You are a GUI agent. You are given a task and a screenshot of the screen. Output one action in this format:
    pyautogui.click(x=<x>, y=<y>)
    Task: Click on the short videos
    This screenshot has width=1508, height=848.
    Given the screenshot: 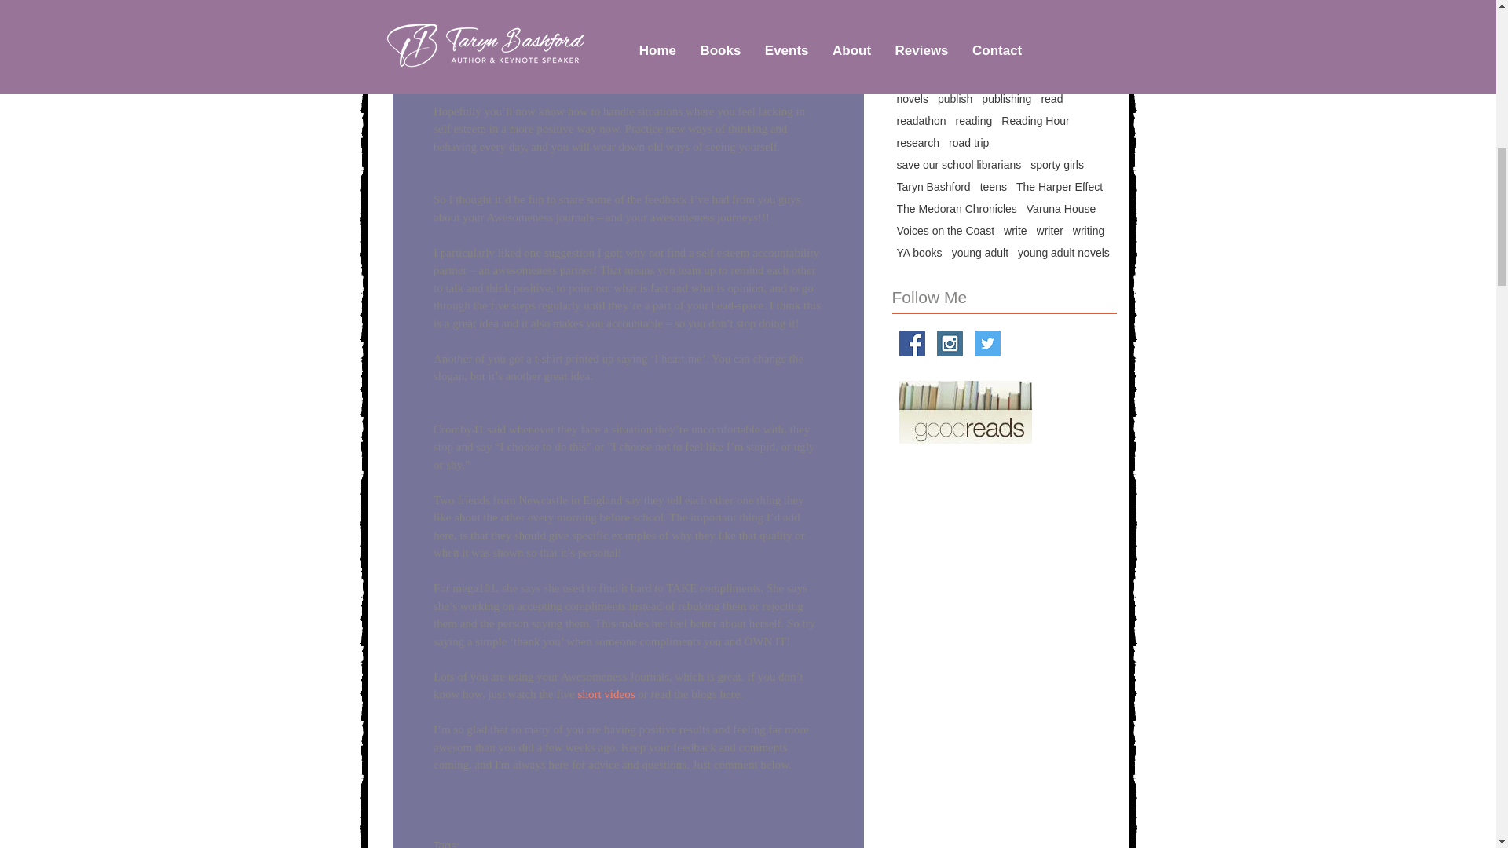 What is the action you would take?
    pyautogui.click(x=606, y=694)
    